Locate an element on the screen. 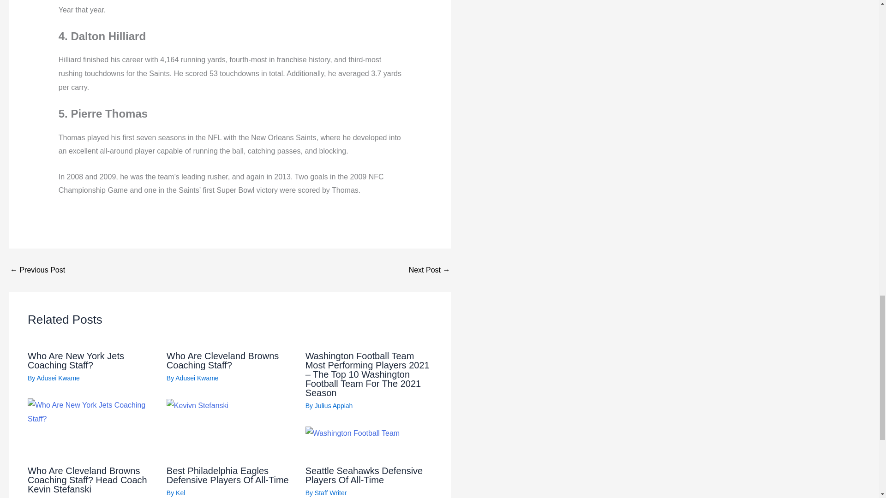  View all posts by Julius Appiah is located at coordinates (333, 405).